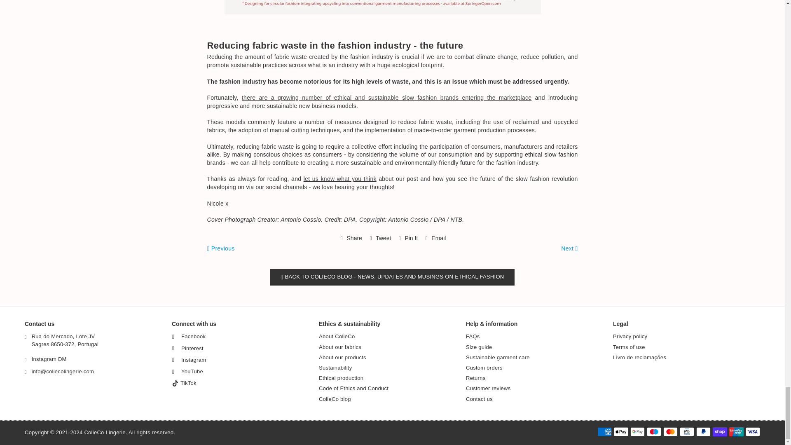  What do you see at coordinates (719, 431) in the screenshot?
I see `Shop Pay` at bounding box center [719, 431].